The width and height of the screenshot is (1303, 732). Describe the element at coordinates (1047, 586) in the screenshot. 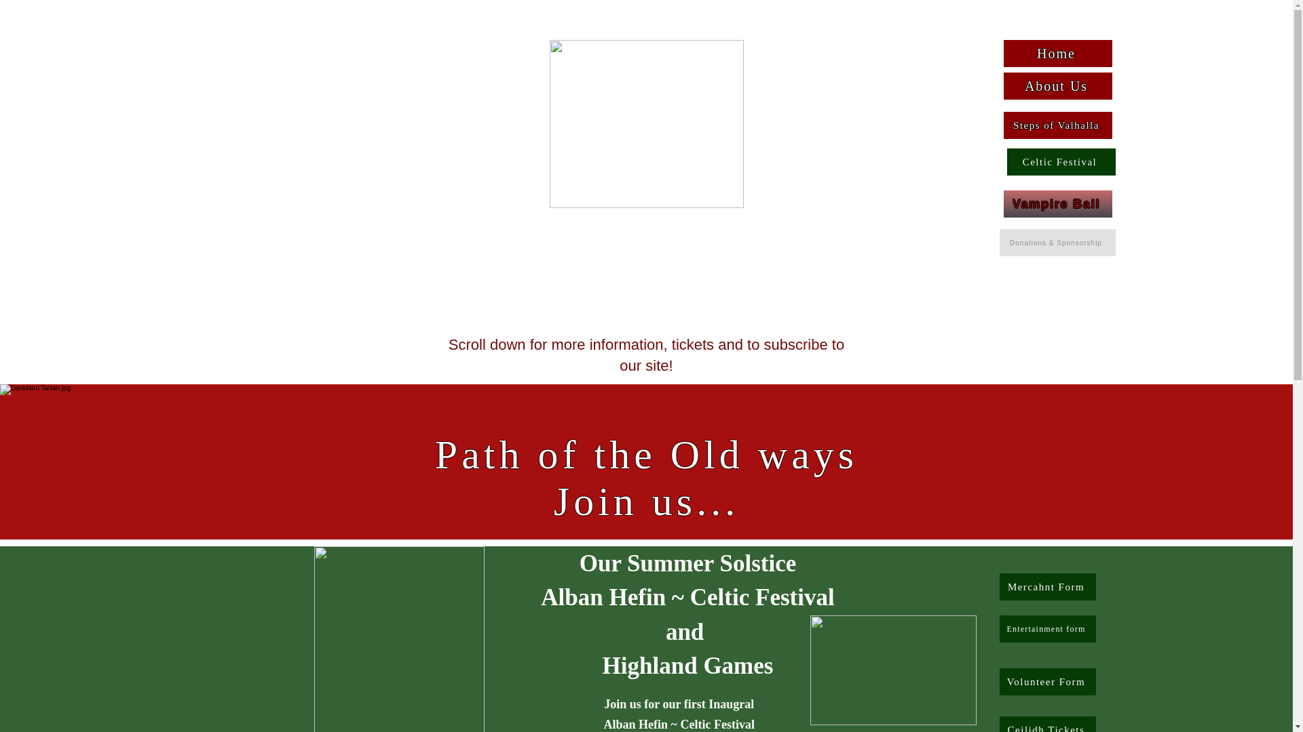

I see `Mercahnt Form` at that location.